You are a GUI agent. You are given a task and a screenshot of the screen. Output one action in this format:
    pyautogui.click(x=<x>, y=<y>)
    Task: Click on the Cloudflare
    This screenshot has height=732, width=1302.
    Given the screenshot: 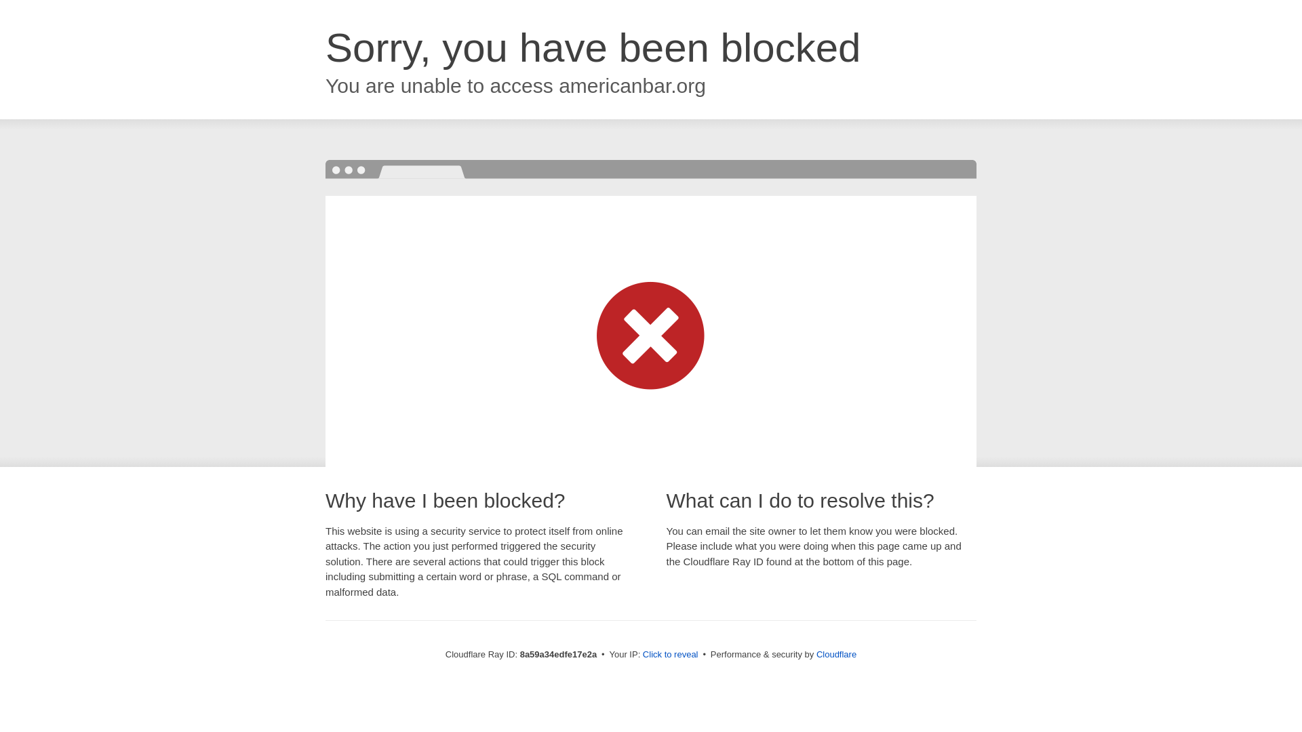 What is the action you would take?
    pyautogui.click(x=836, y=654)
    